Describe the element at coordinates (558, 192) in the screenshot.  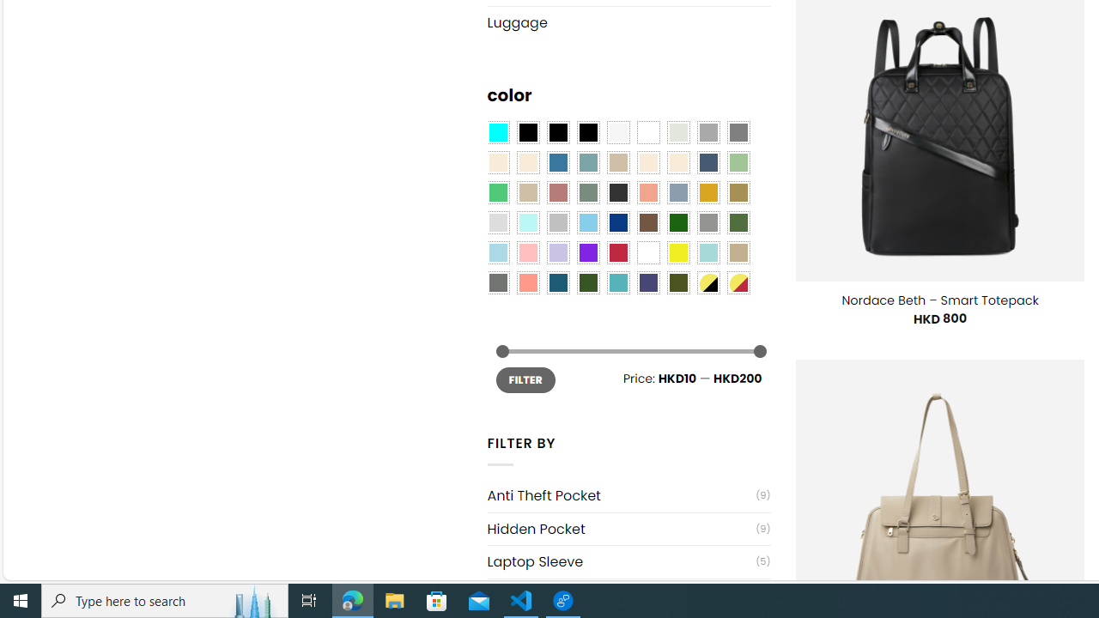
I see `Rose` at that location.